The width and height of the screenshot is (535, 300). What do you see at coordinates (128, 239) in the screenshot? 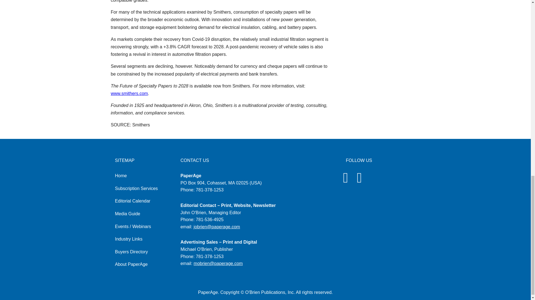
I see `Industry Links` at bounding box center [128, 239].